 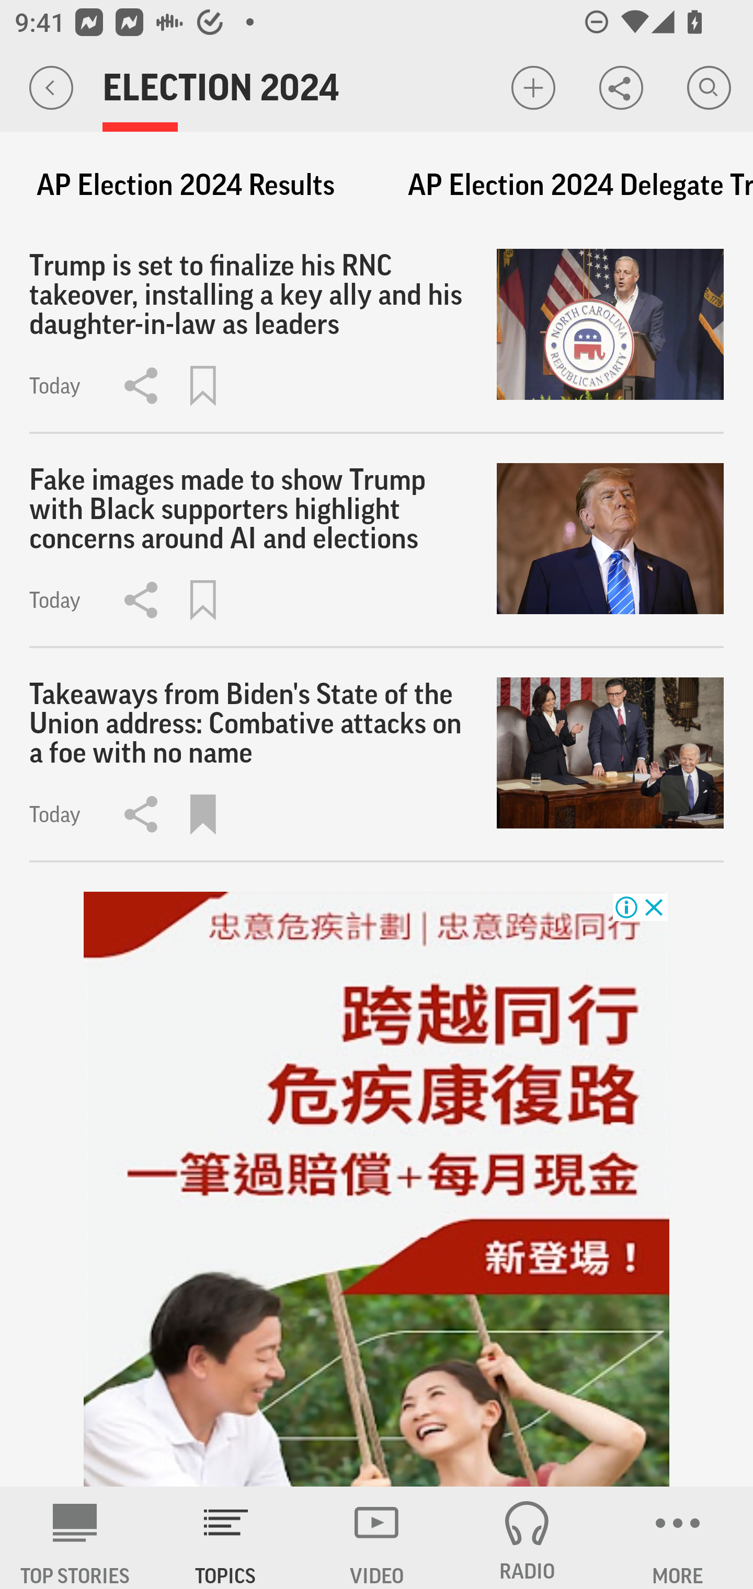 I want to click on AP Election 2024 Delegate Tracker, so click(x=571, y=185).